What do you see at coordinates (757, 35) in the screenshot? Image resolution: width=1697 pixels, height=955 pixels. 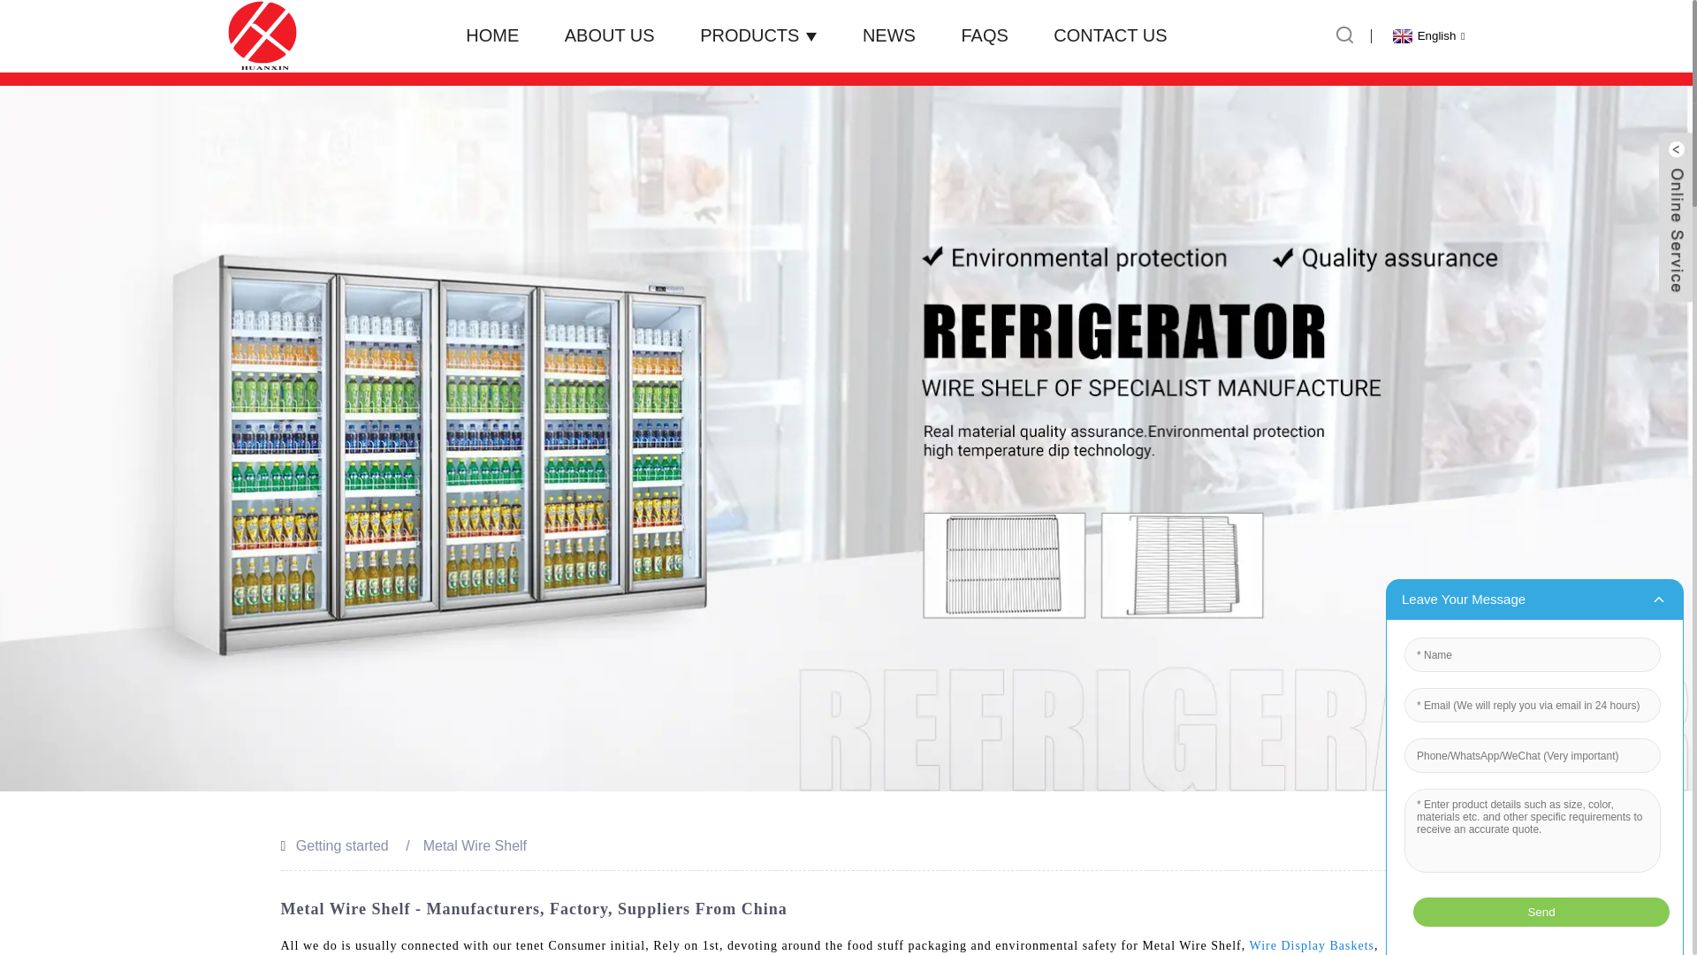 I see `PRODUCTS` at bounding box center [757, 35].